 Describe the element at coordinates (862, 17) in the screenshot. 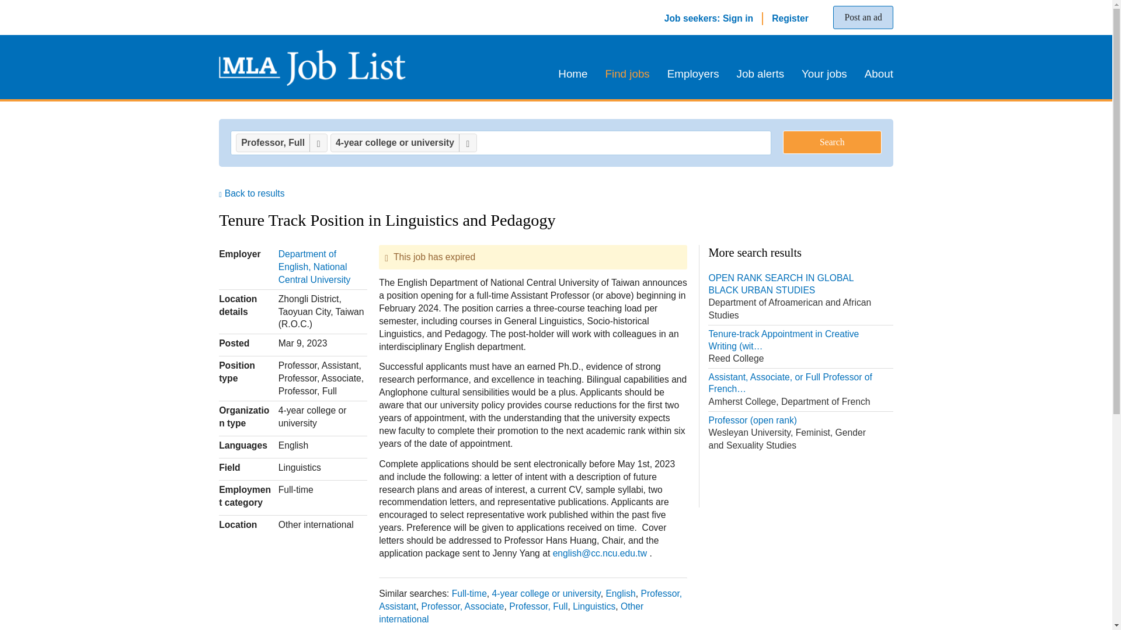

I see `Post an ad` at that location.